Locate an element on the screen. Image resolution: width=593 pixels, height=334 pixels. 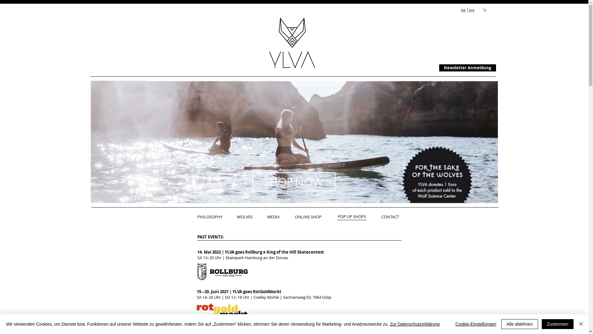
ONLINE SHOP is located at coordinates (318, 217).